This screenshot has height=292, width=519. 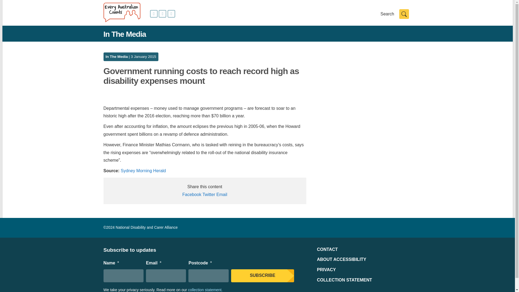 What do you see at coordinates (262, 276) in the screenshot?
I see `Subscribe` at bounding box center [262, 276].